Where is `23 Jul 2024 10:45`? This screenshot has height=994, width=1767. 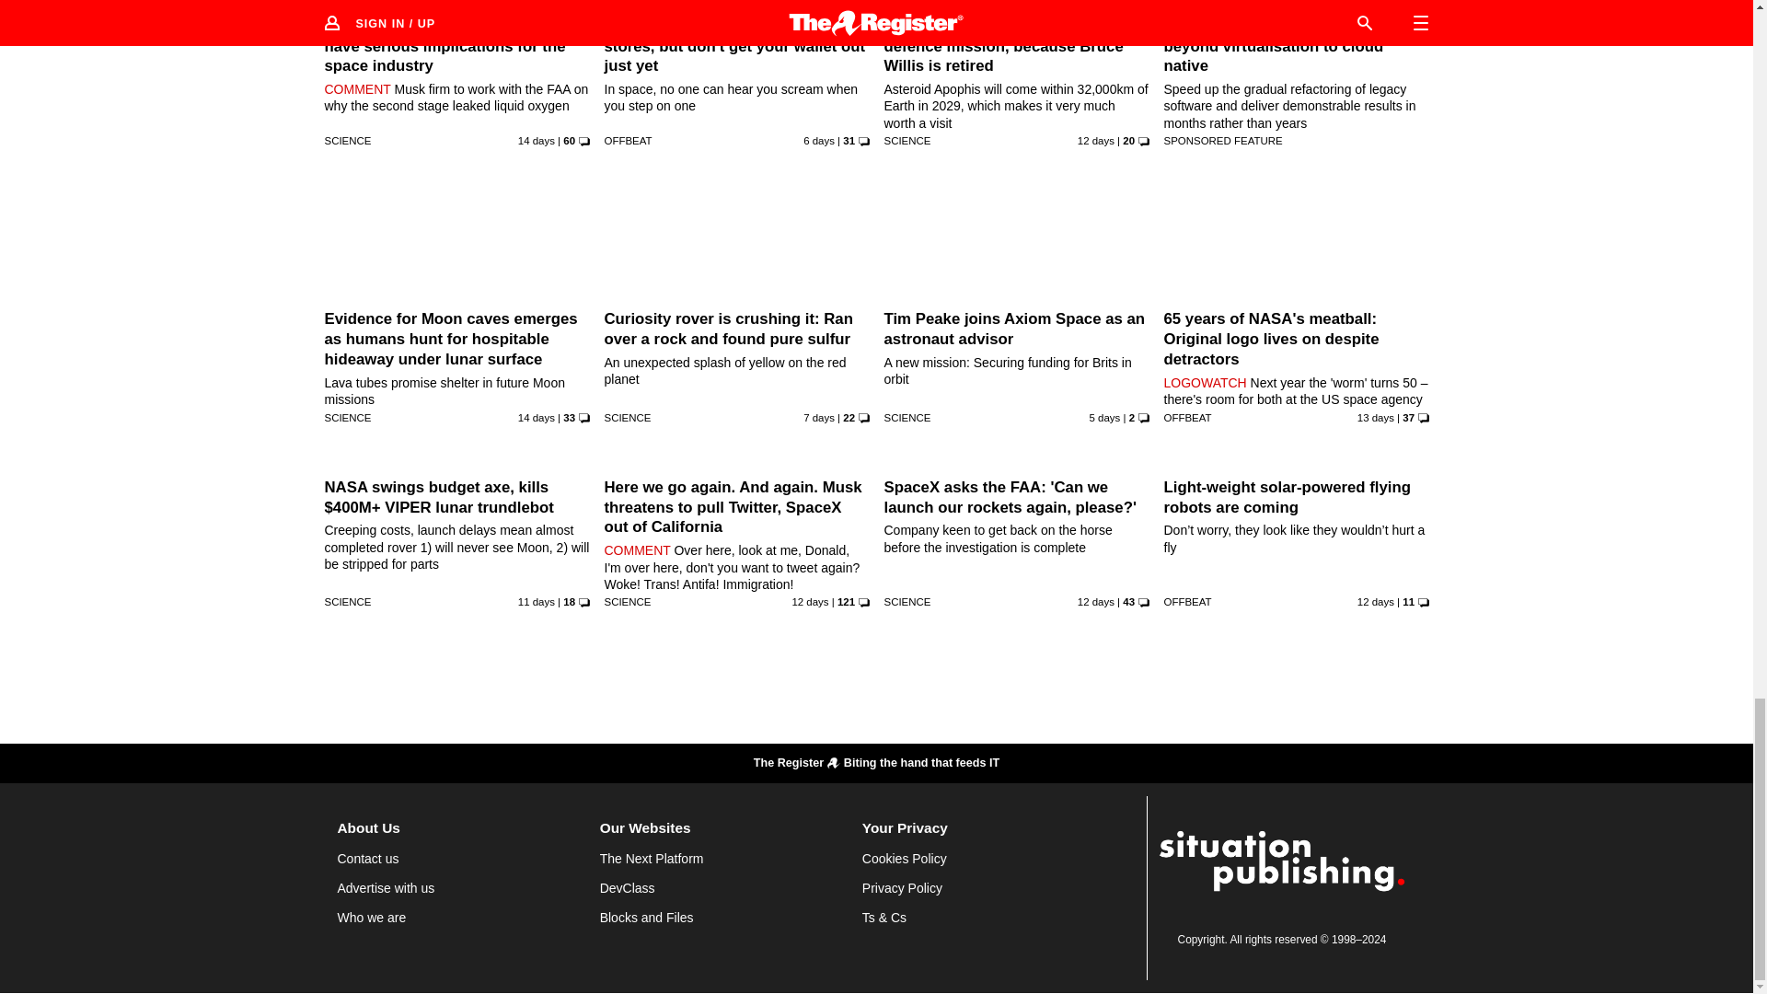
23 Jul 2024 10:45 is located at coordinates (819, 140).